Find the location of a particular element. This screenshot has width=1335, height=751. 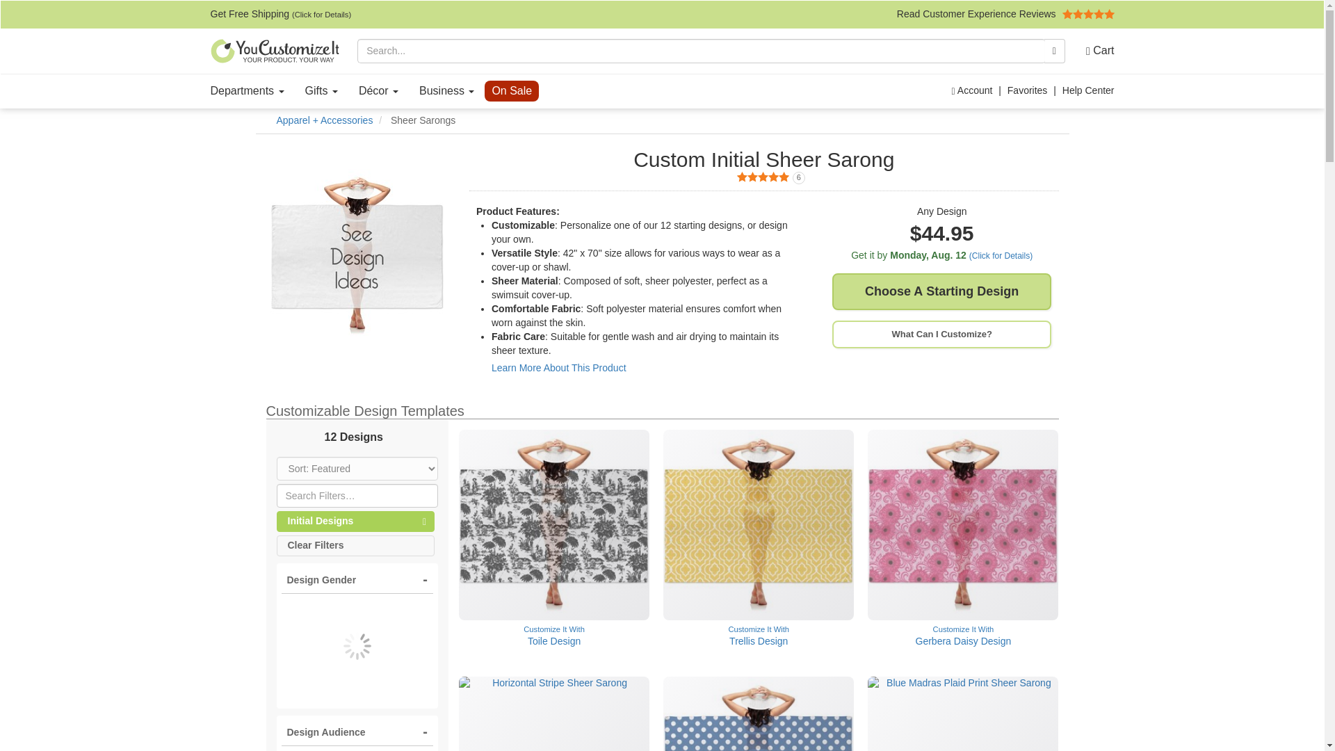

Learn More About This Product is located at coordinates (763, 178).